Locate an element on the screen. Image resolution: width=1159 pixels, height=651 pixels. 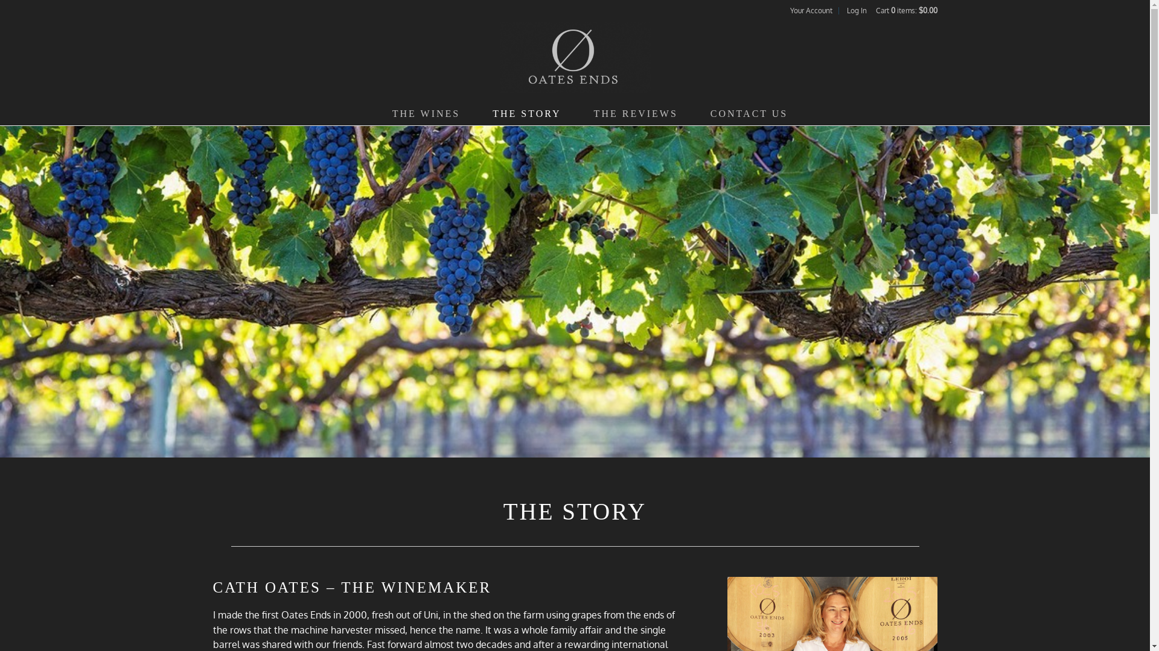
THE WINES is located at coordinates (426, 113).